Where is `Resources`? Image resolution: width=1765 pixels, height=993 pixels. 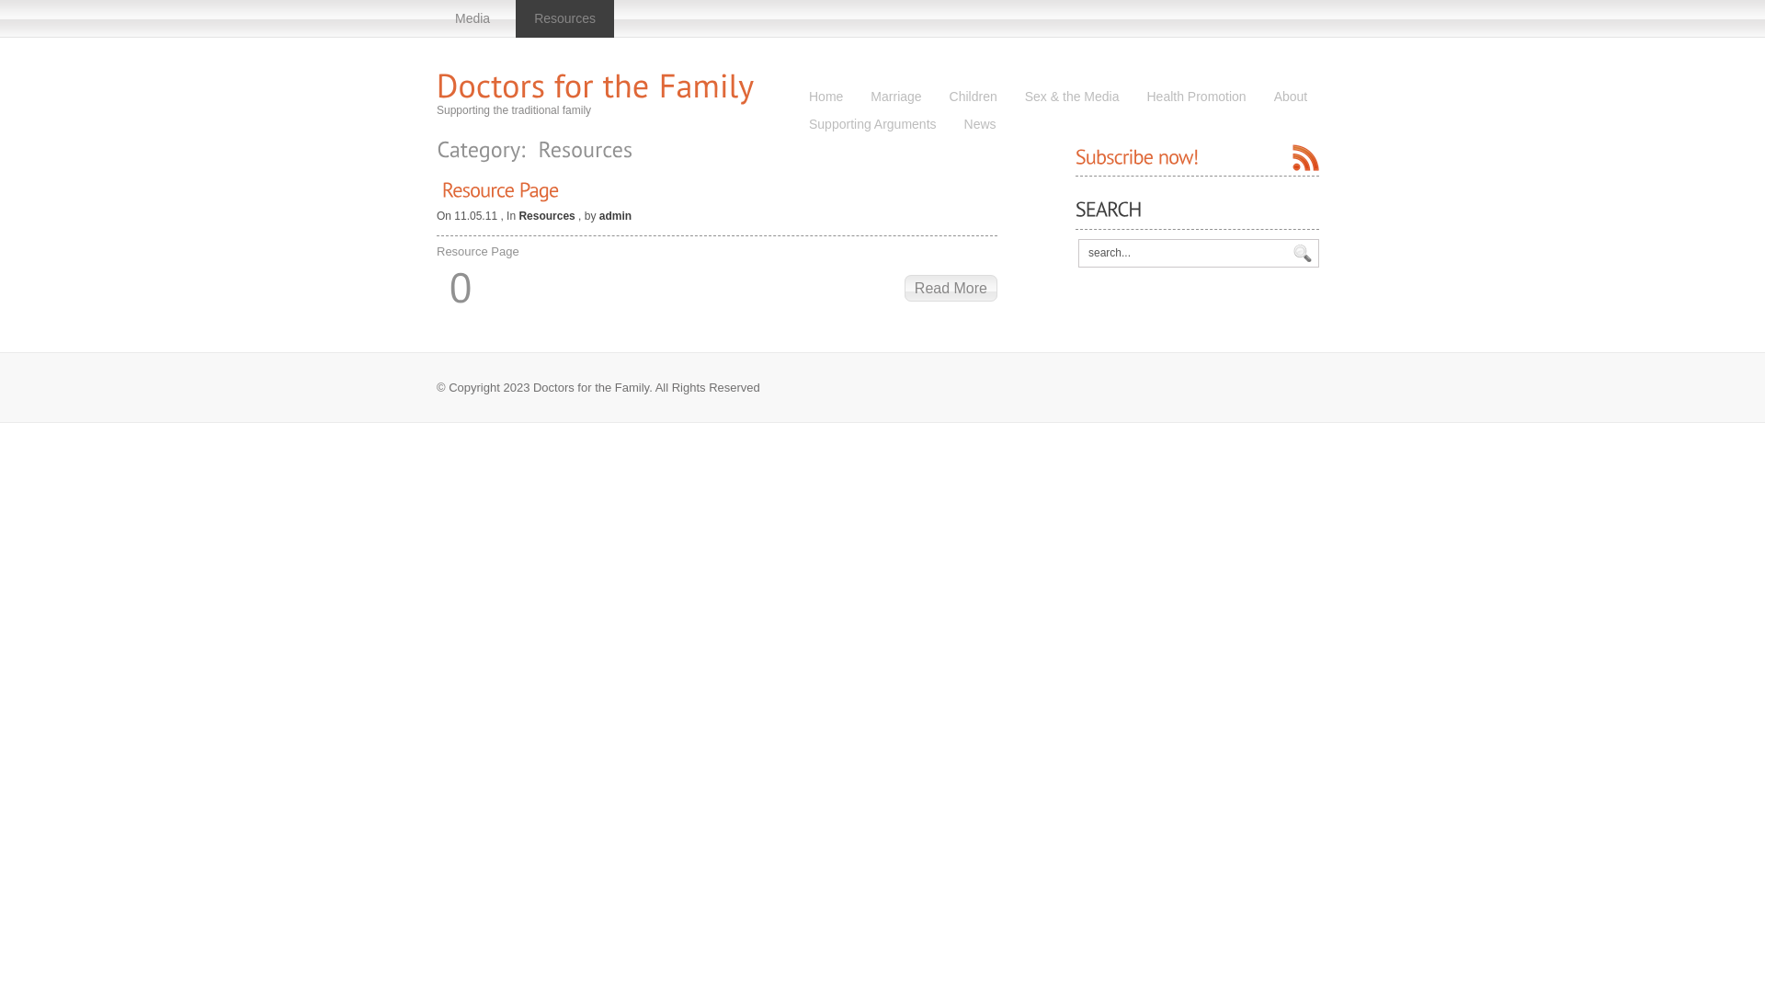
Resources is located at coordinates (564, 18).